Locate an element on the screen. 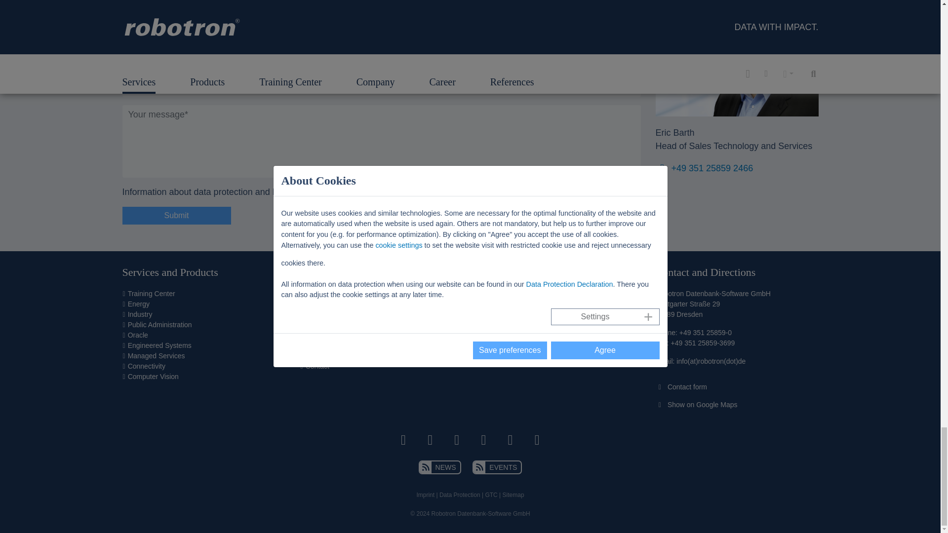 This screenshot has height=533, width=948. Energy is located at coordinates (139, 304).